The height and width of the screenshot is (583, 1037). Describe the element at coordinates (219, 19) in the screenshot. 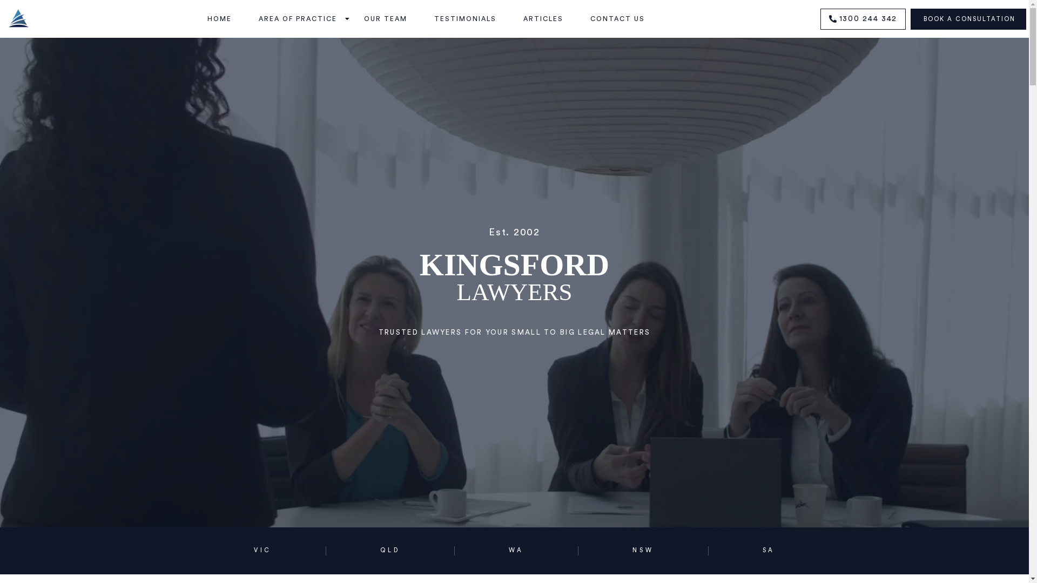

I see `HOME` at that location.